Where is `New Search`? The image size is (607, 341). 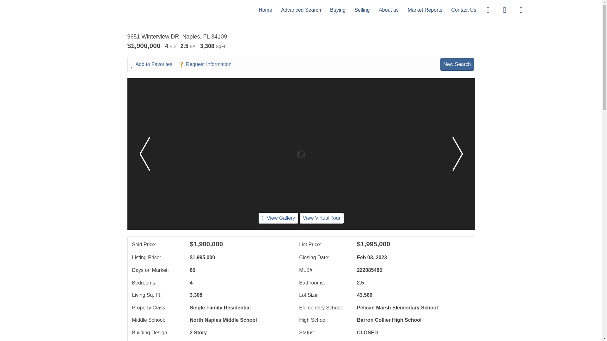 New Search is located at coordinates (457, 64).